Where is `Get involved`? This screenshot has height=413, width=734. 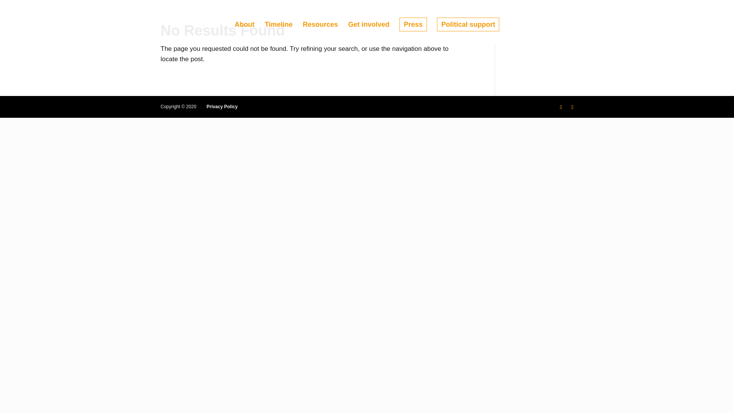 Get involved is located at coordinates (369, 33).